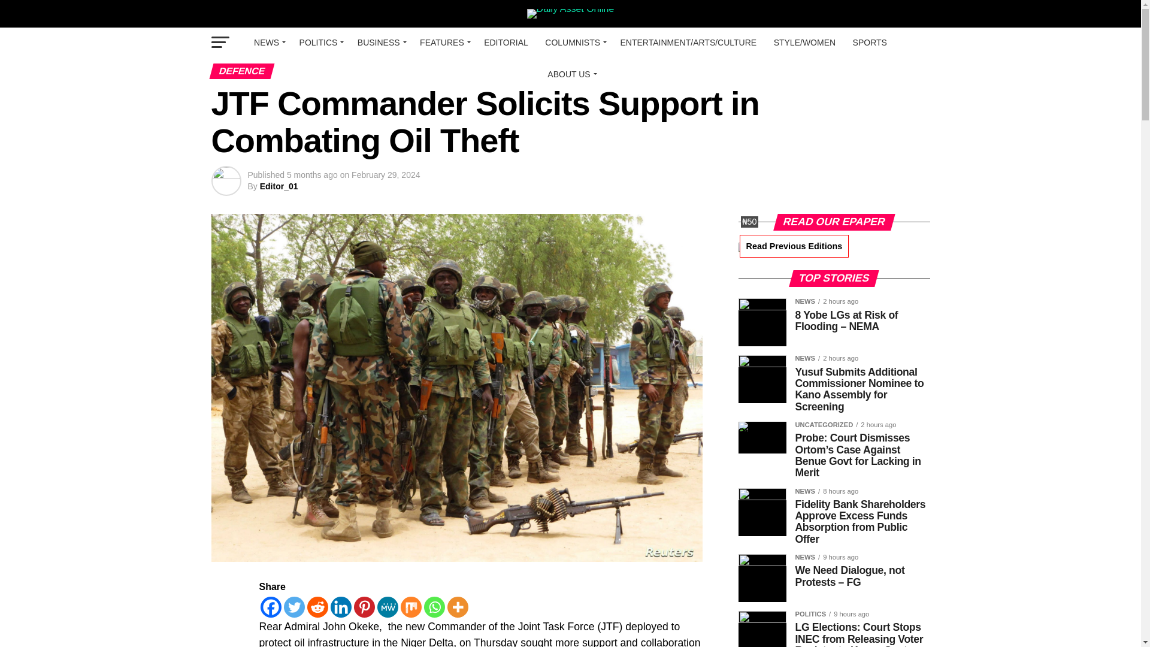 This screenshot has height=647, width=1150. Describe the element at coordinates (380, 43) in the screenshot. I see `BUSINESS` at that location.